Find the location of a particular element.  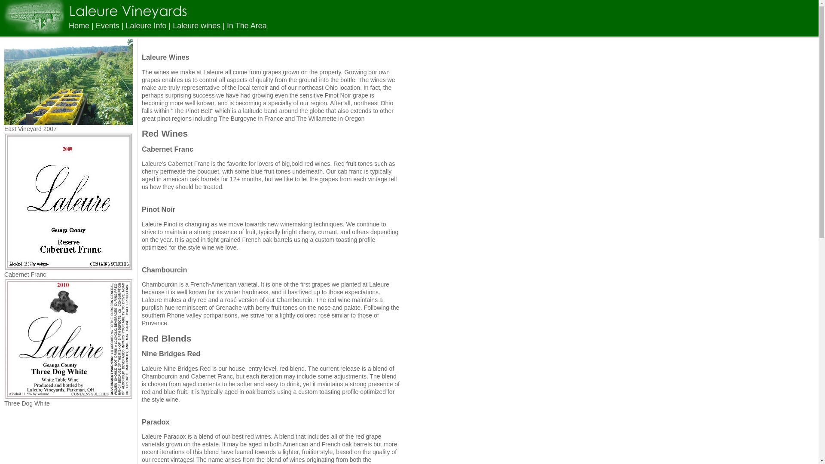

In The Area is located at coordinates (247, 26).